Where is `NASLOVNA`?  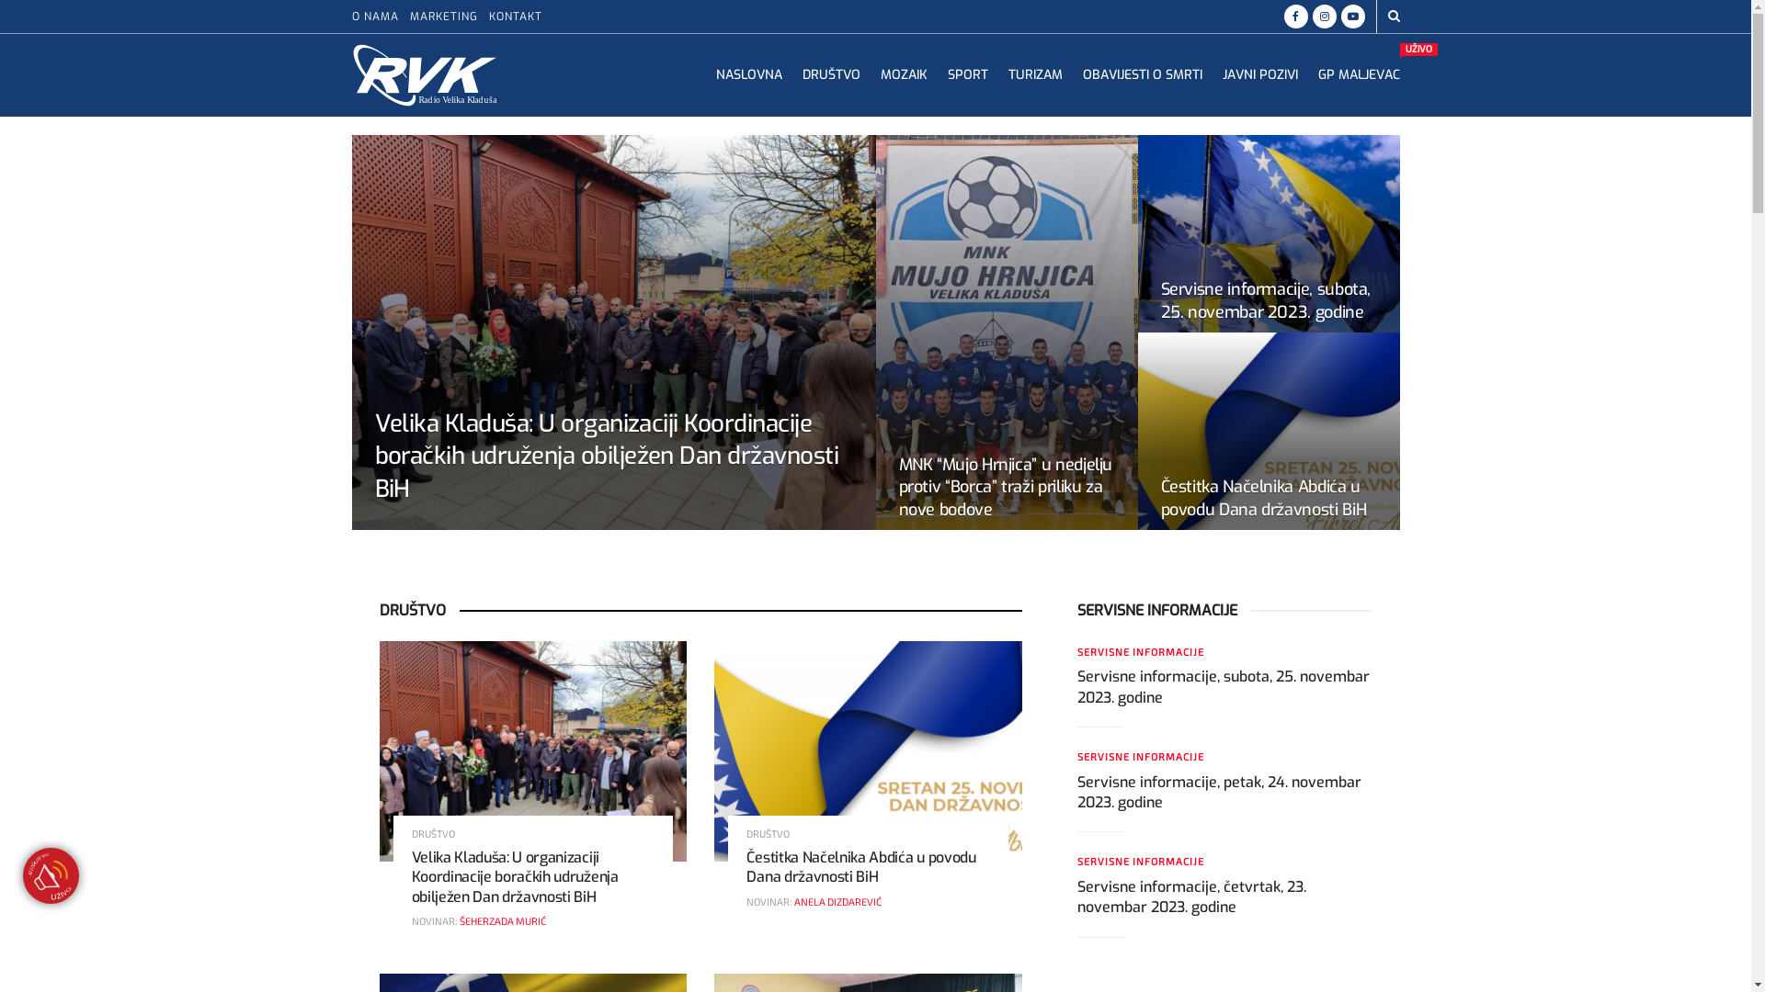 NASLOVNA is located at coordinates (748, 75).